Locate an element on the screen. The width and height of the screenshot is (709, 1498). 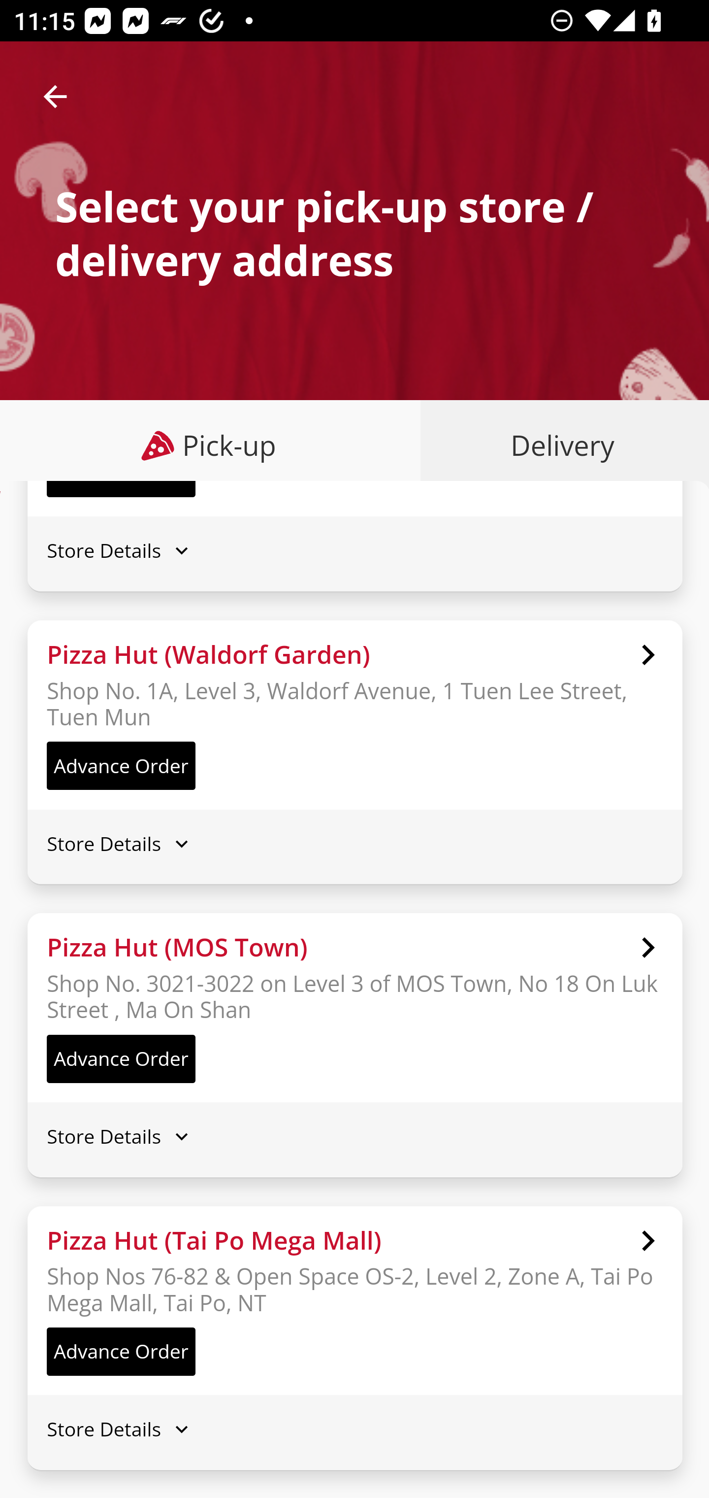
Store Details is located at coordinates (354, 844).